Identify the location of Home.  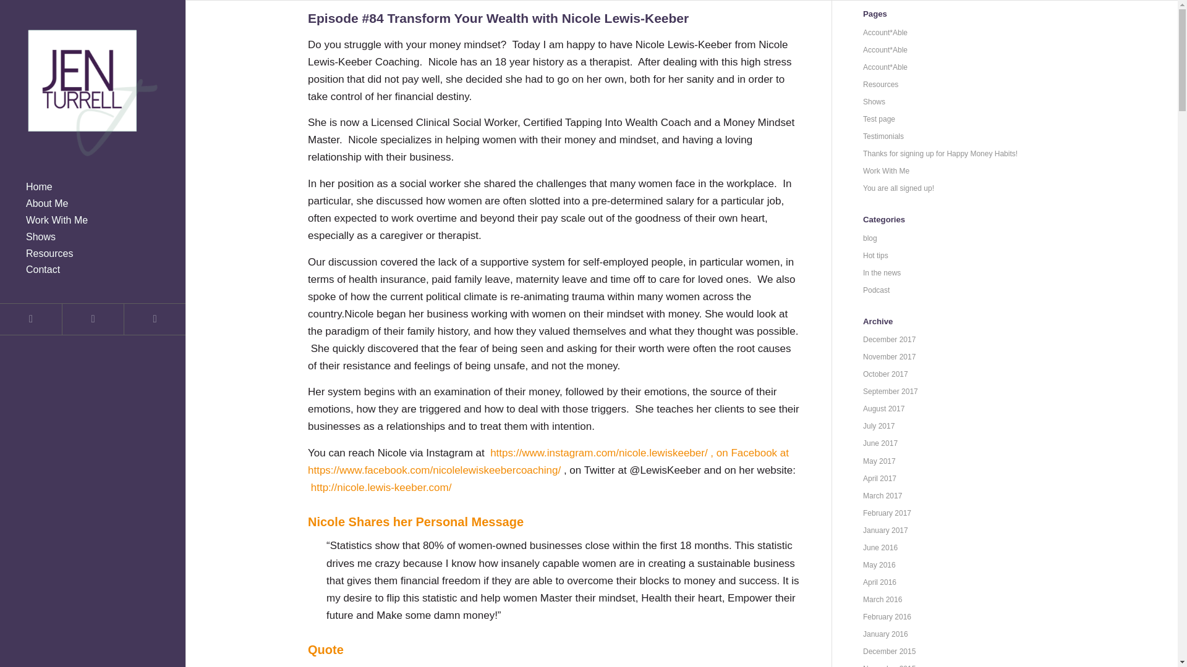
(93, 188).